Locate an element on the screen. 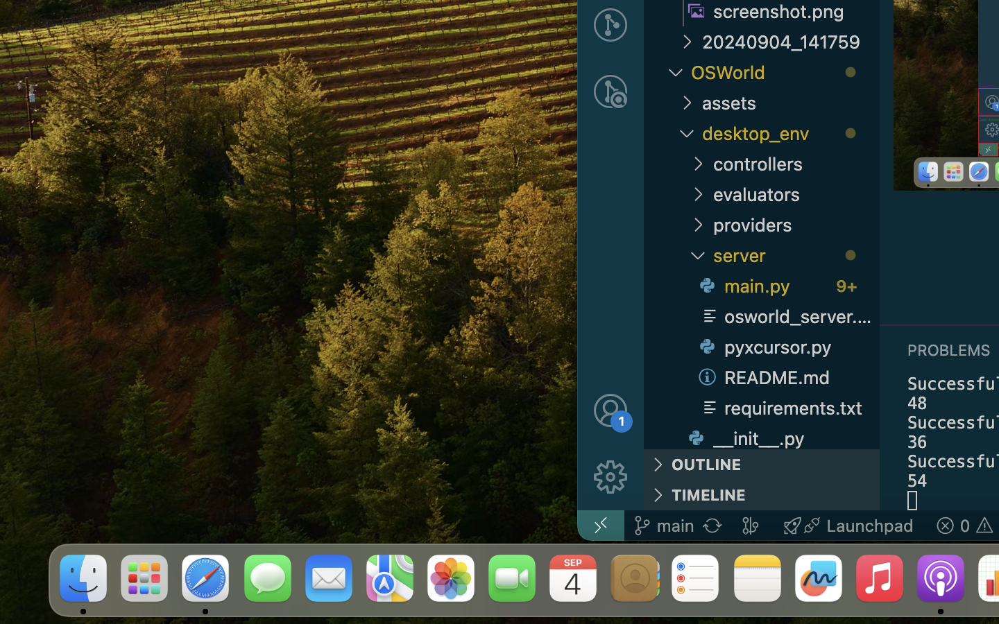  evaluators is located at coordinates (796, 194).